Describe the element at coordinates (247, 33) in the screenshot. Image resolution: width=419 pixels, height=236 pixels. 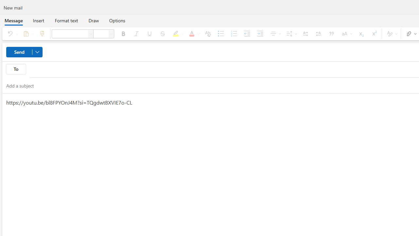
I see `Decrease indent` at that location.